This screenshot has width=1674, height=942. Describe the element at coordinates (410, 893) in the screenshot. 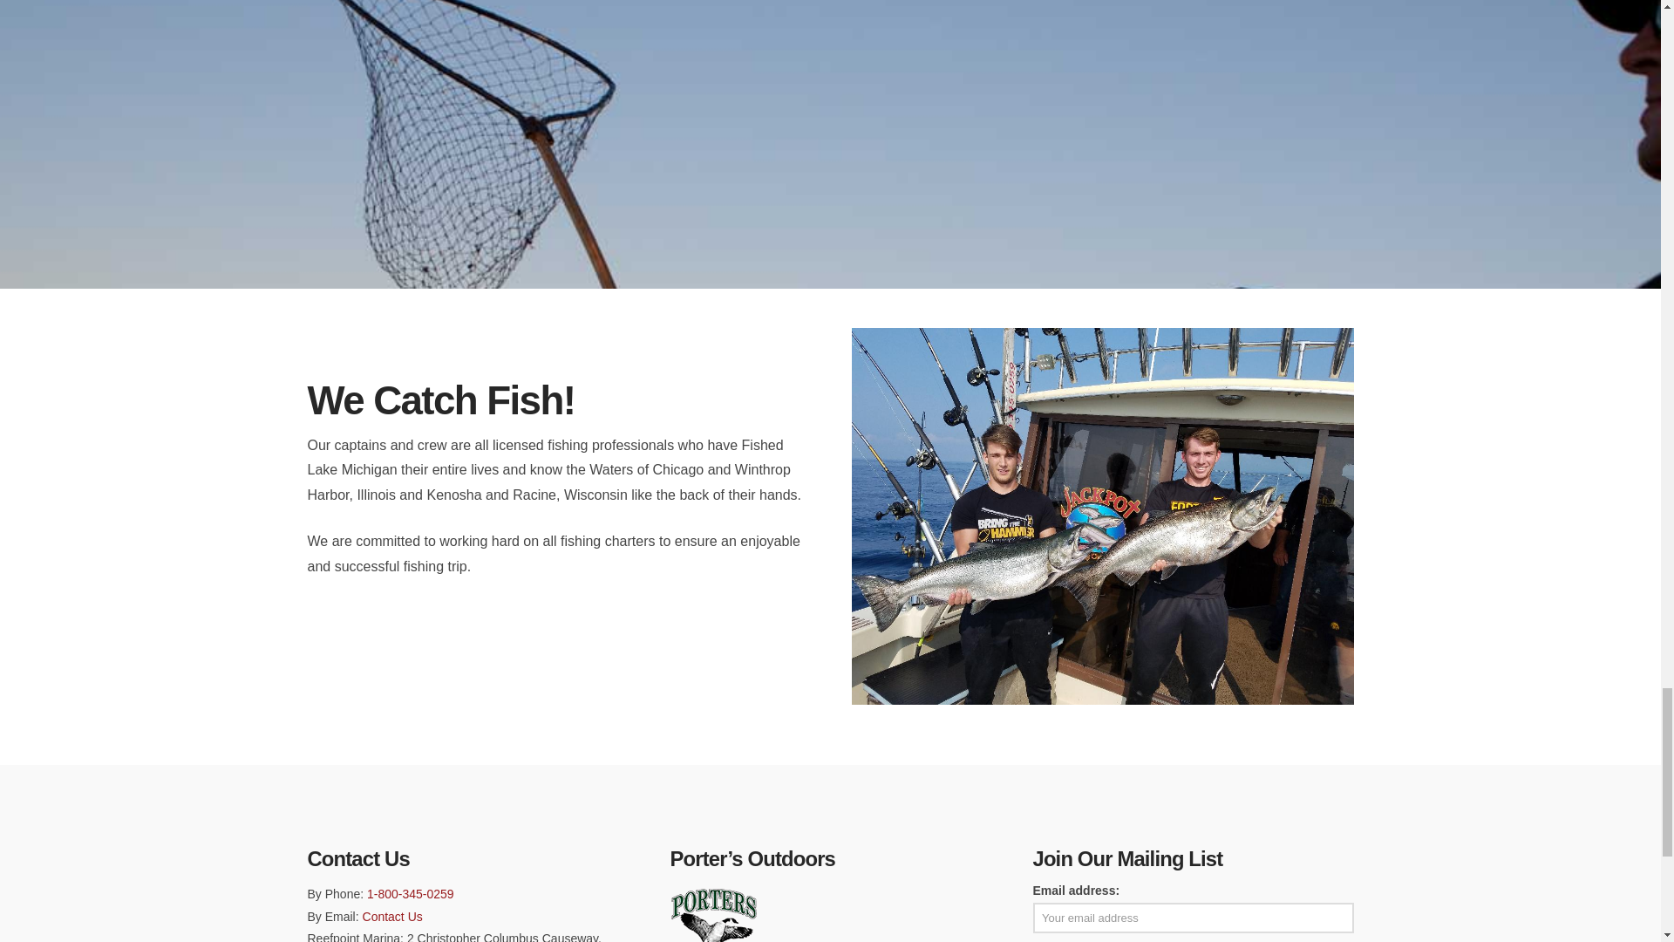

I see `1-800-345-0259` at that location.